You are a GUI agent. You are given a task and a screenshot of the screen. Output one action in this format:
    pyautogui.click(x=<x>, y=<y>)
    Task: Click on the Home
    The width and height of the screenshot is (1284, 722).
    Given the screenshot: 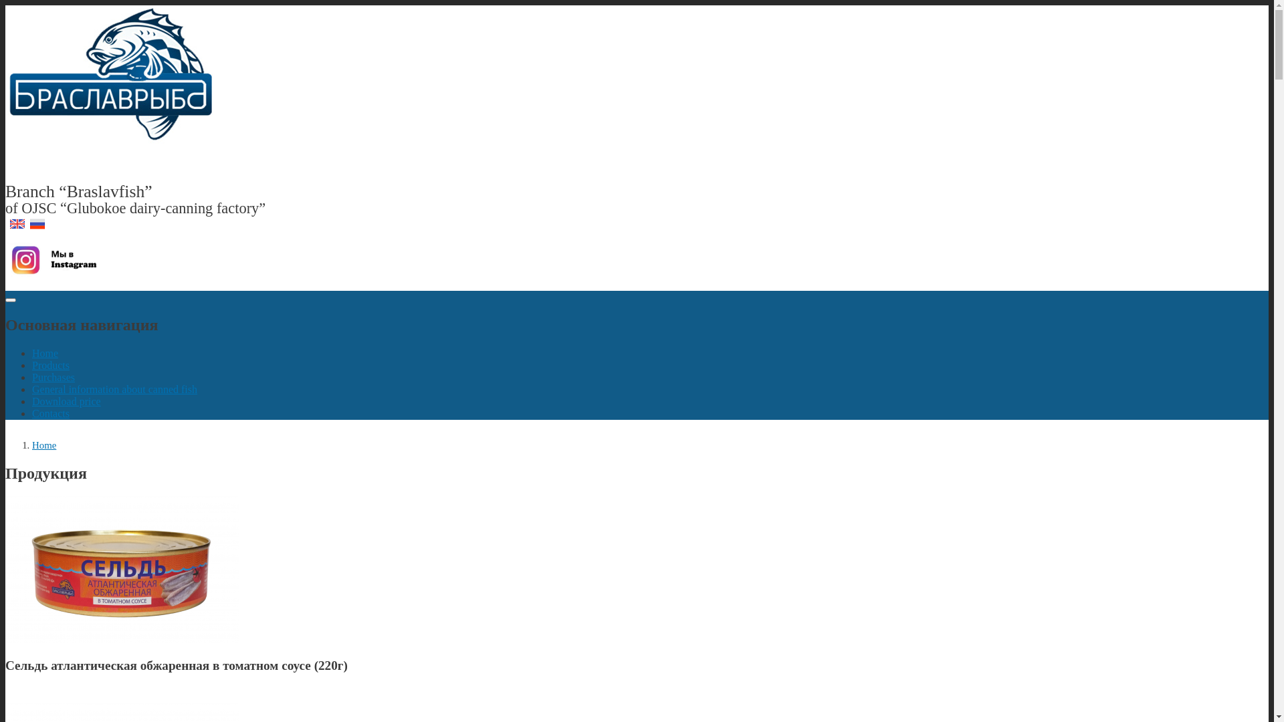 What is the action you would take?
    pyautogui.click(x=45, y=353)
    